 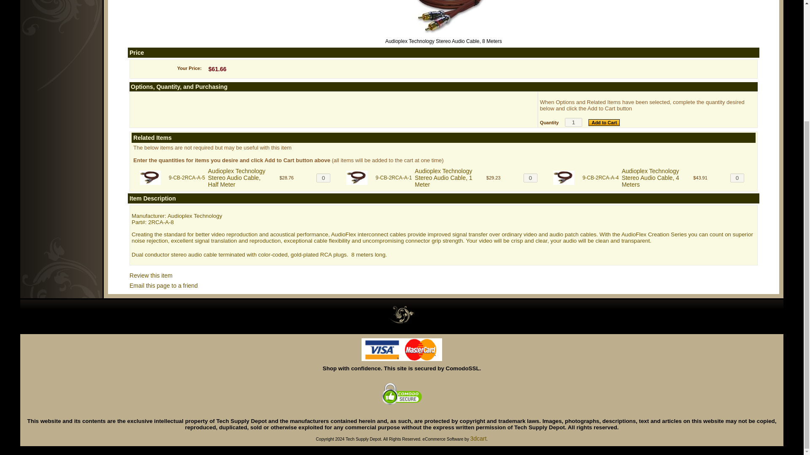 What do you see at coordinates (164, 285) in the screenshot?
I see `Email this page to a friend` at bounding box center [164, 285].